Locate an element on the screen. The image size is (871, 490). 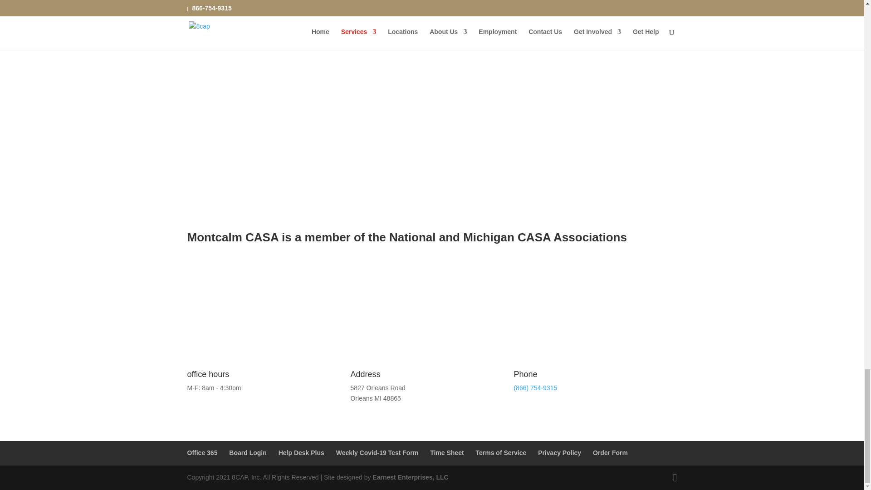
Weekly Covid-19 Test Form is located at coordinates (377, 453).